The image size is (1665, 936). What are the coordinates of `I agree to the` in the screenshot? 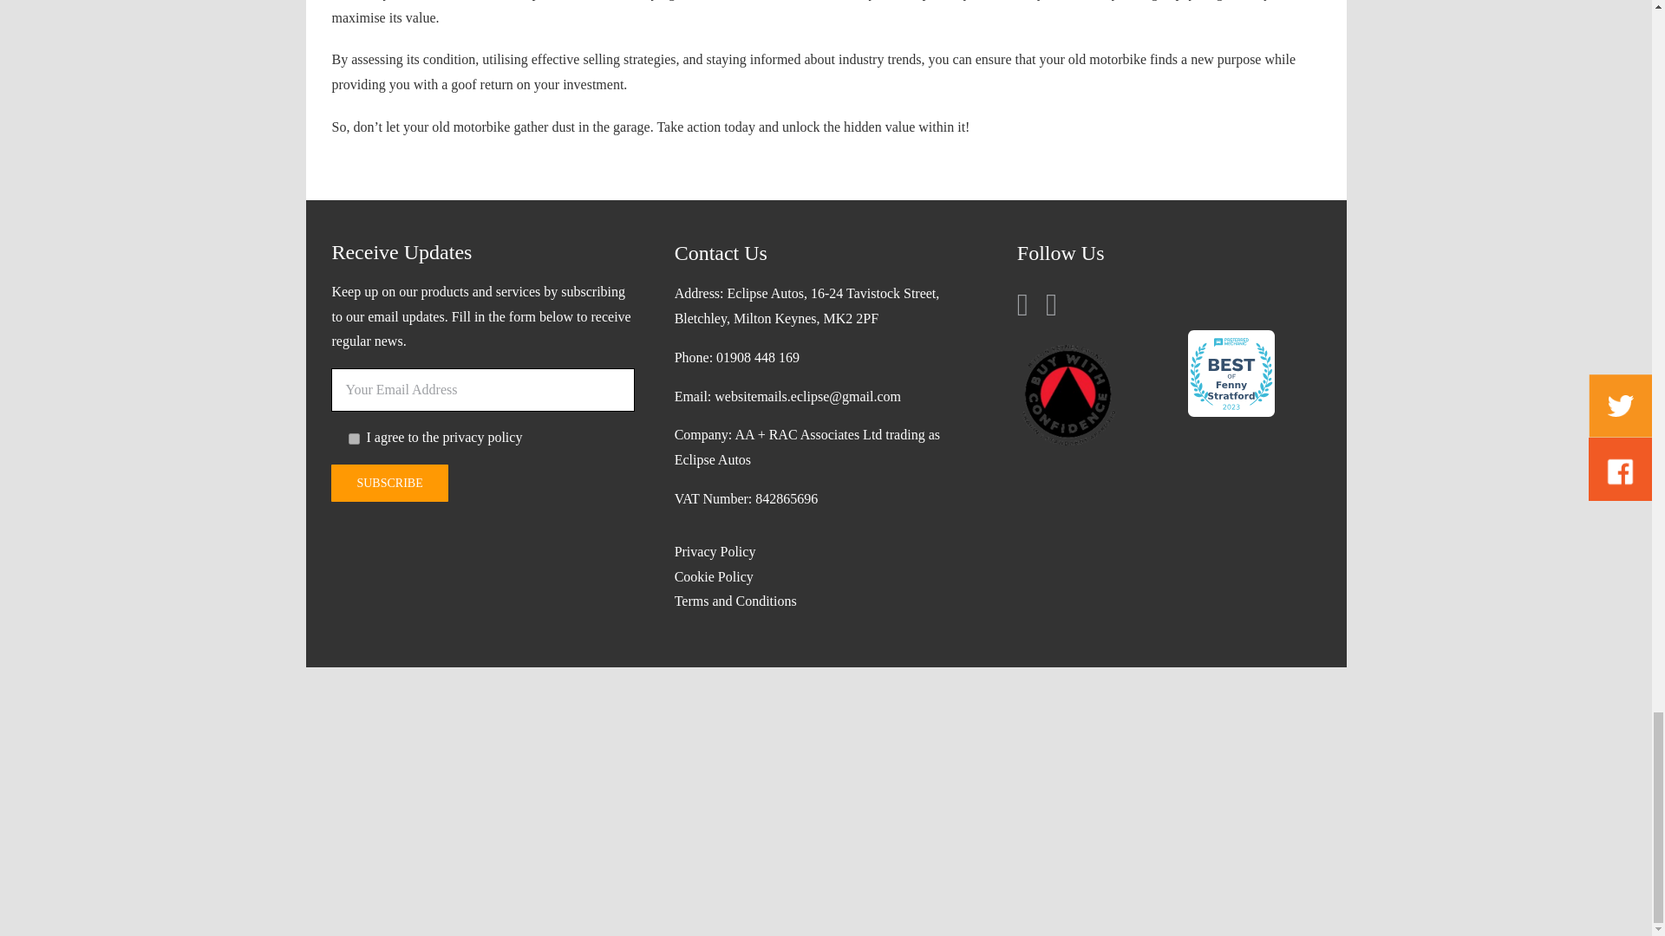 It's located at (354, 439).